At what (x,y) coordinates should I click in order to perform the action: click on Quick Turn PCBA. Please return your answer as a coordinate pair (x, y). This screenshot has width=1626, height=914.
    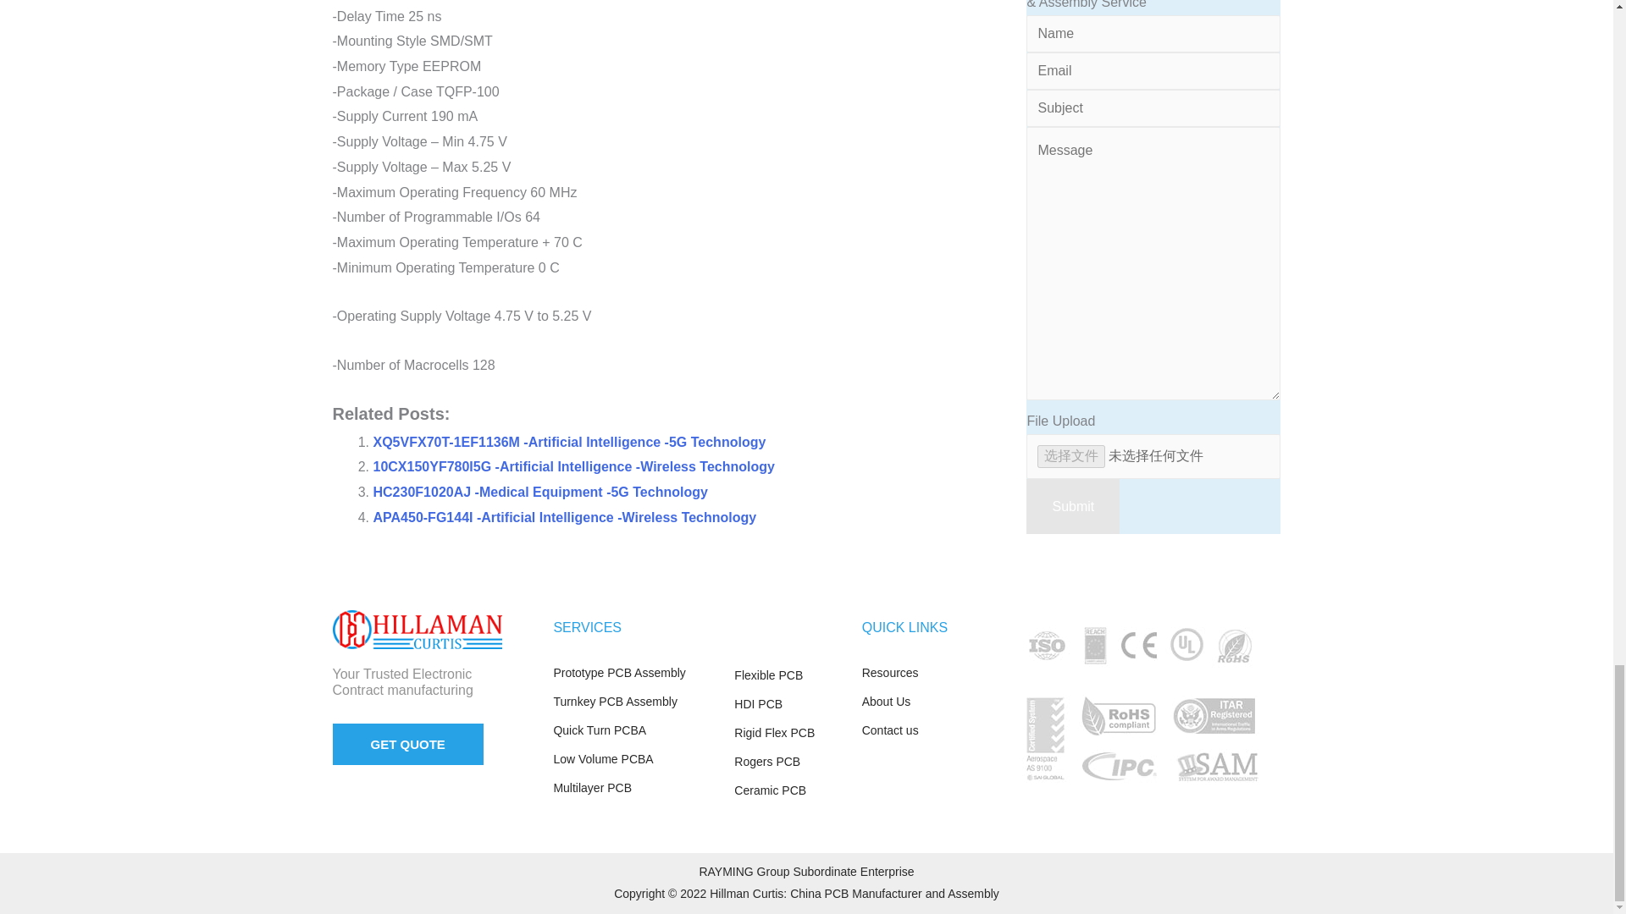
    Looking at the image, I should click on (634, 731).